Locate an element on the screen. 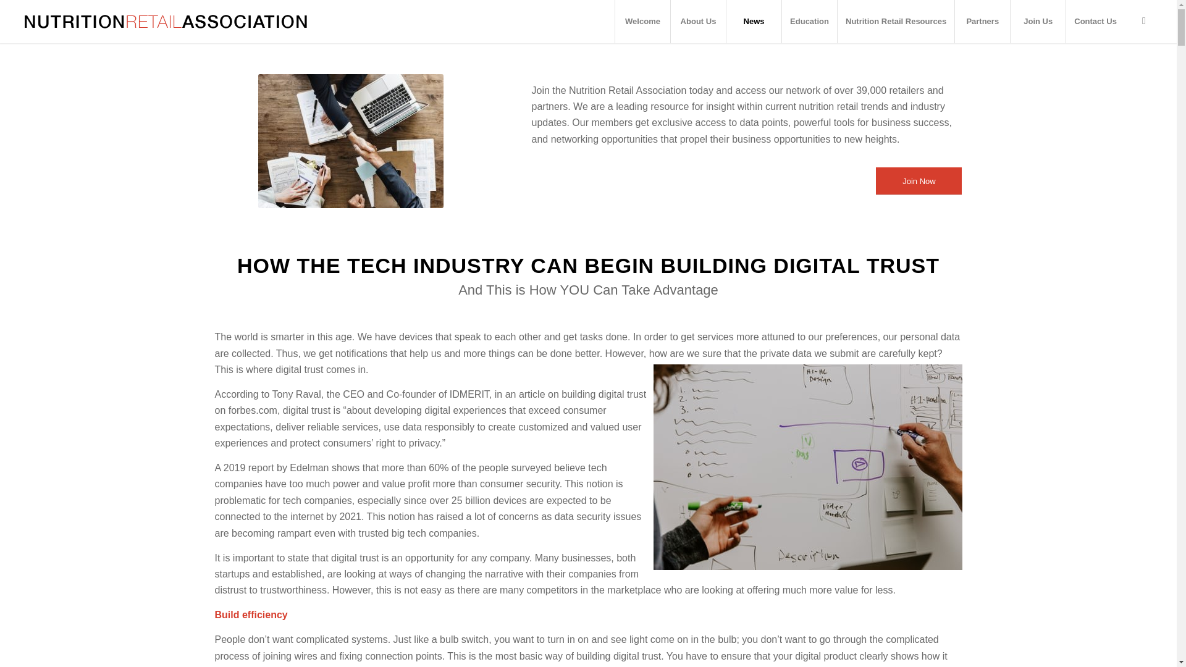 The height and width of the screenshot is (667, 1186). logo is located at coordinates (166, 22).